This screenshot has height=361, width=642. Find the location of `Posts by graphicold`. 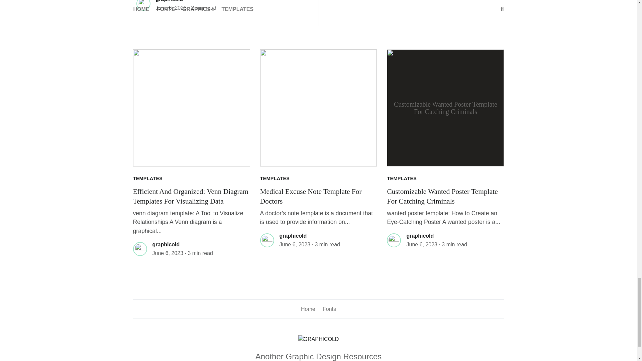

Posts by graphicold is located at coordinates (293, 235).